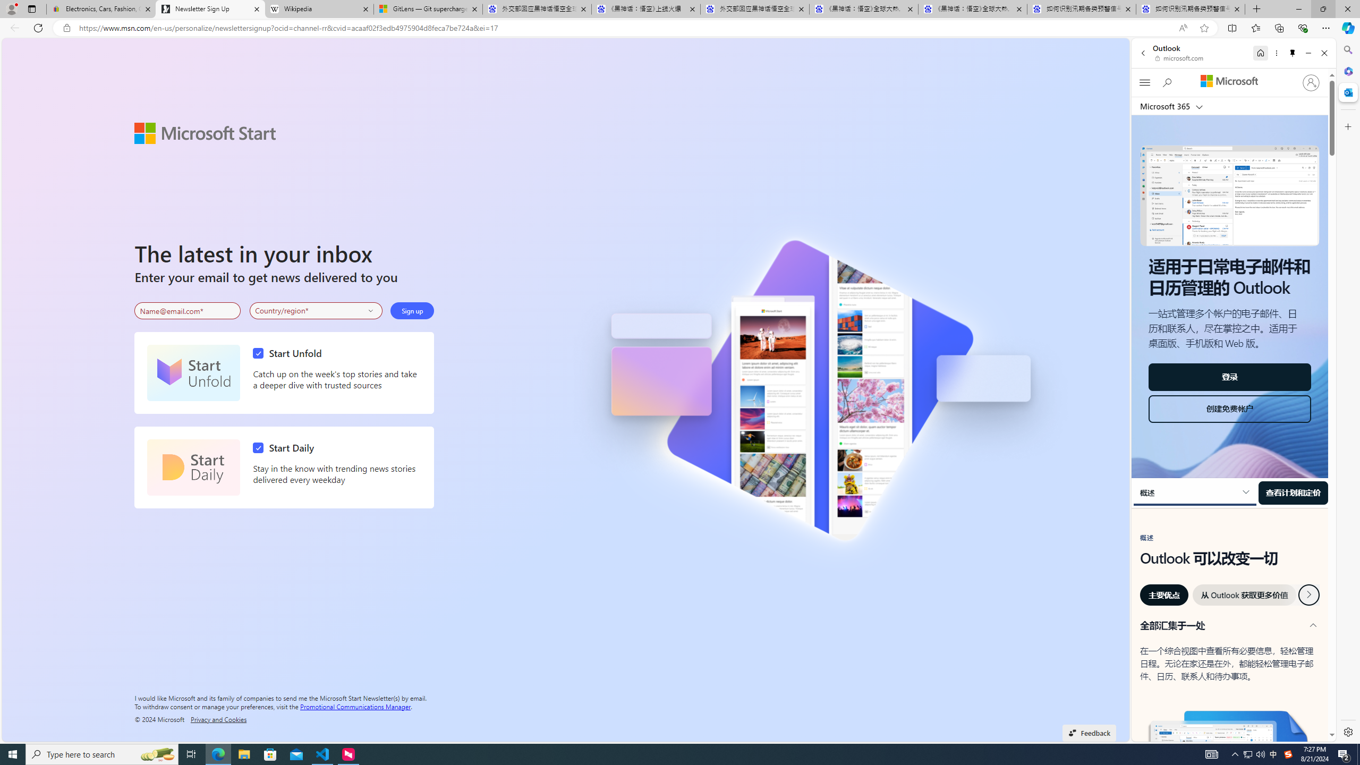  Describe the element at coordinates (1303, 28) in the screenshot. I see `Browser essentials` at that location.